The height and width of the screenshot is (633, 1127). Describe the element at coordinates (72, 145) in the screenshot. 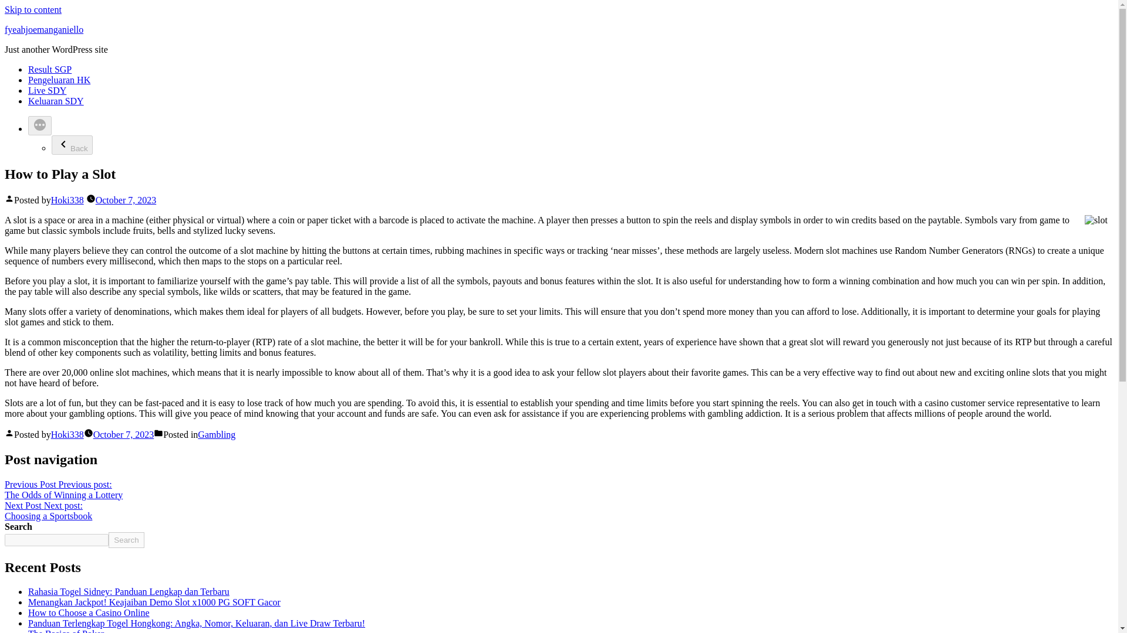

I see `How to Choose a Casino Online` at that location.